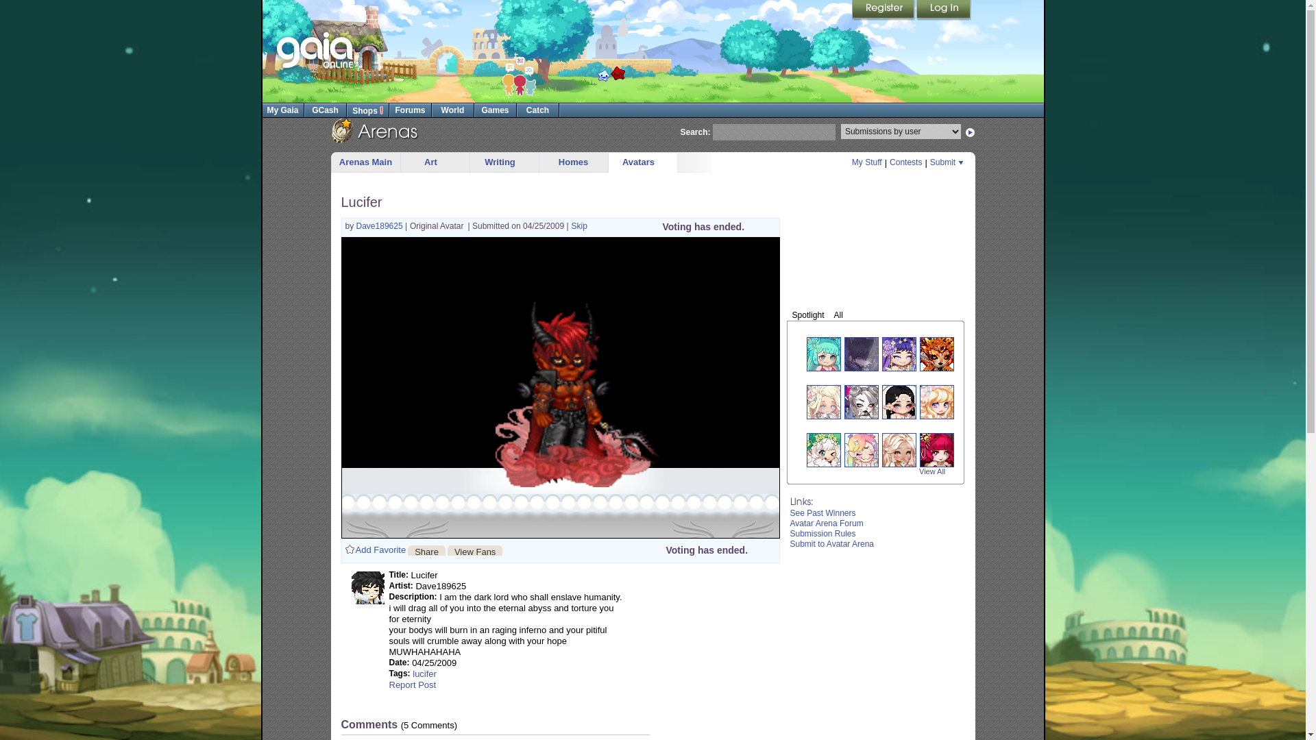 The image size is (1316, 740). Describe the element at coordinates (884, 10) in the screenshot. I see `Create a free account now` at that location.